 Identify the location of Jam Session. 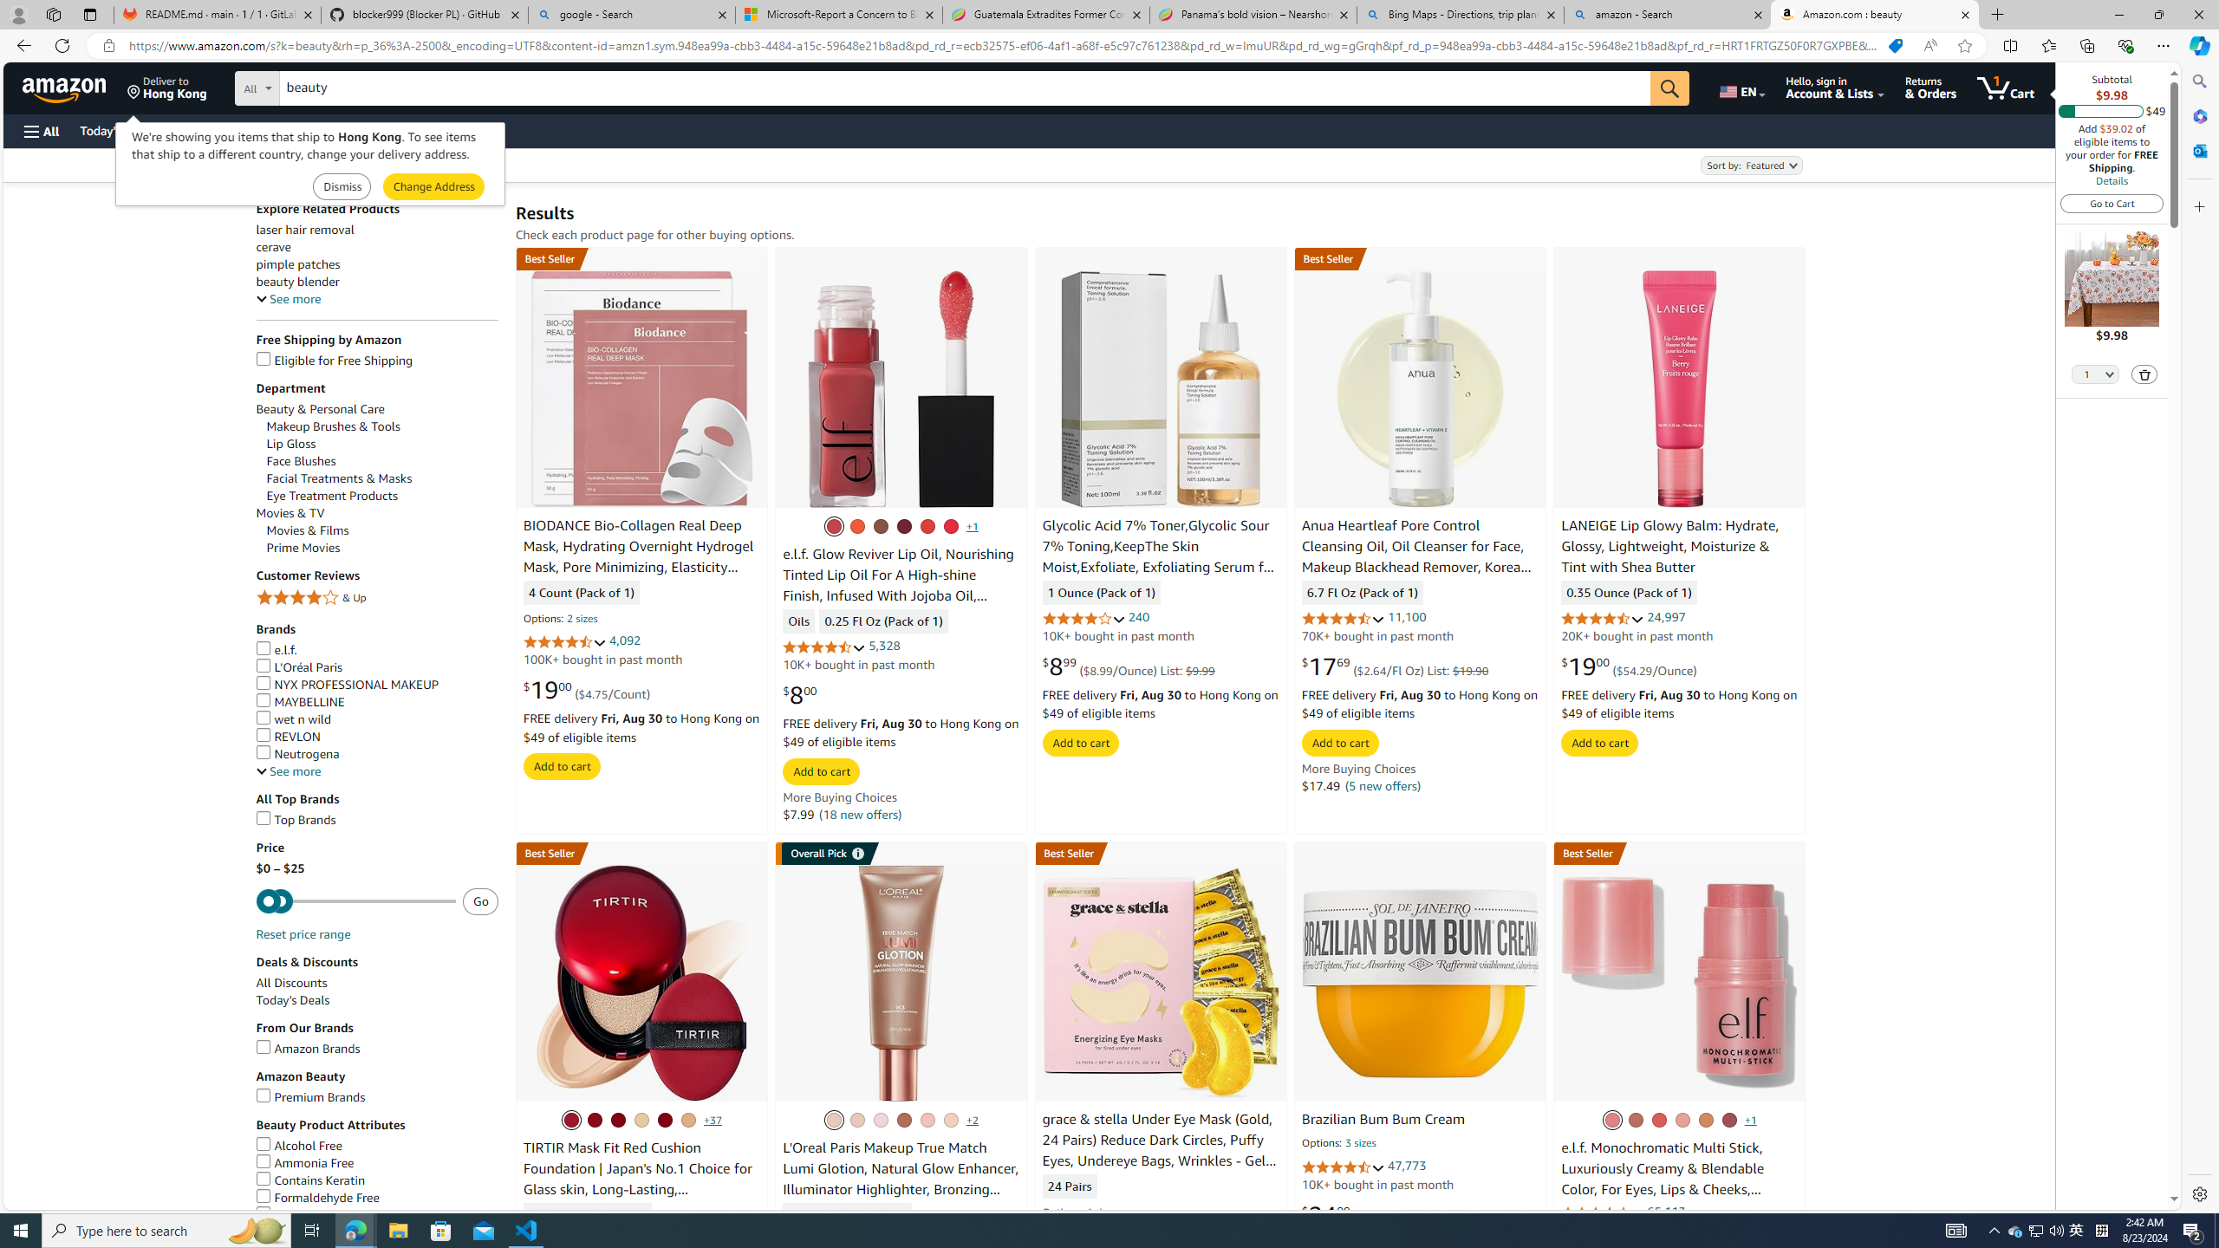
(904, 525).